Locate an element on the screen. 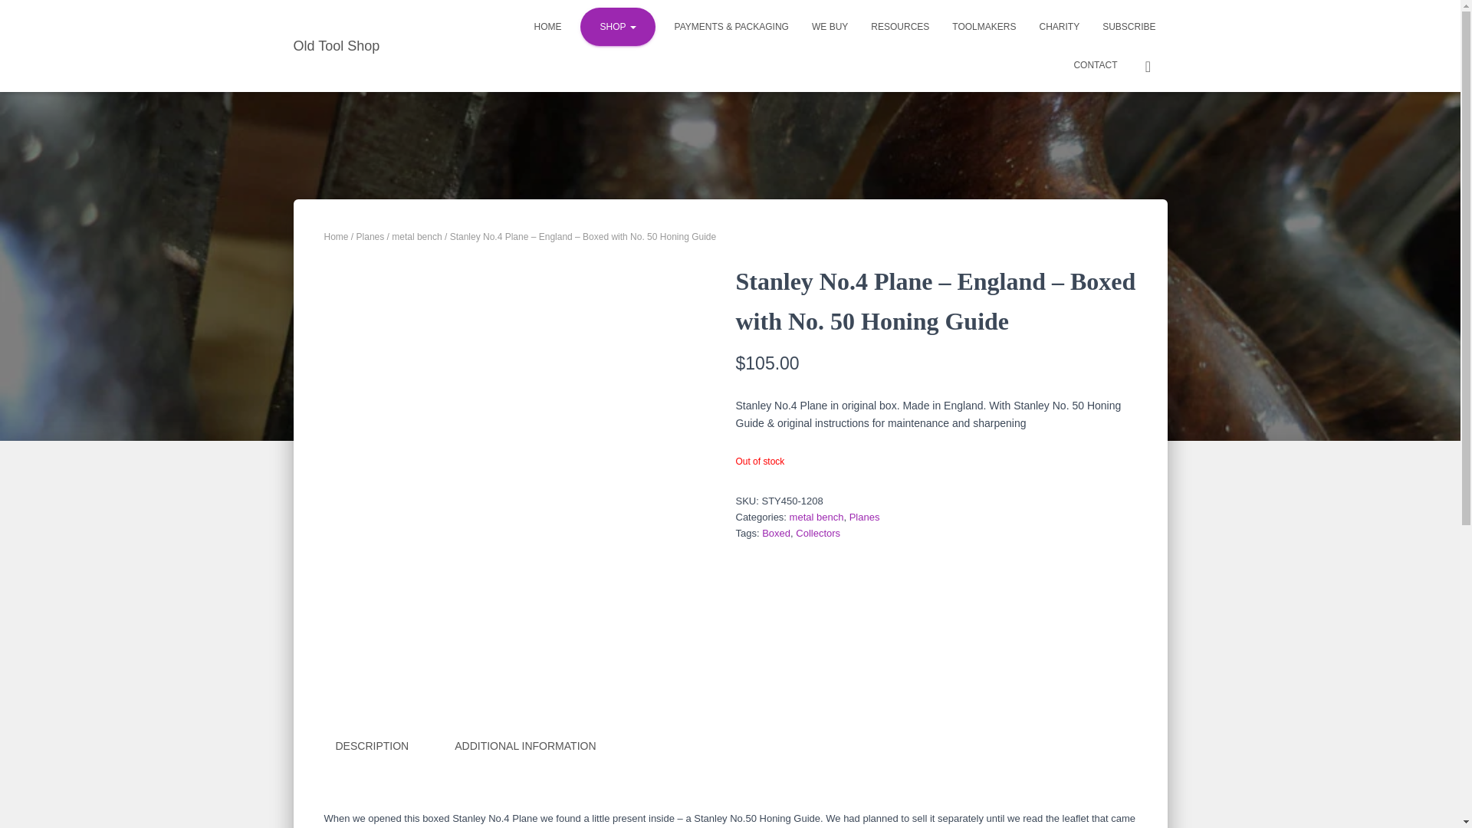 The height and width of the screenshot is (828, 1472). Old Tool Shop is located at coordinates (337, 46).